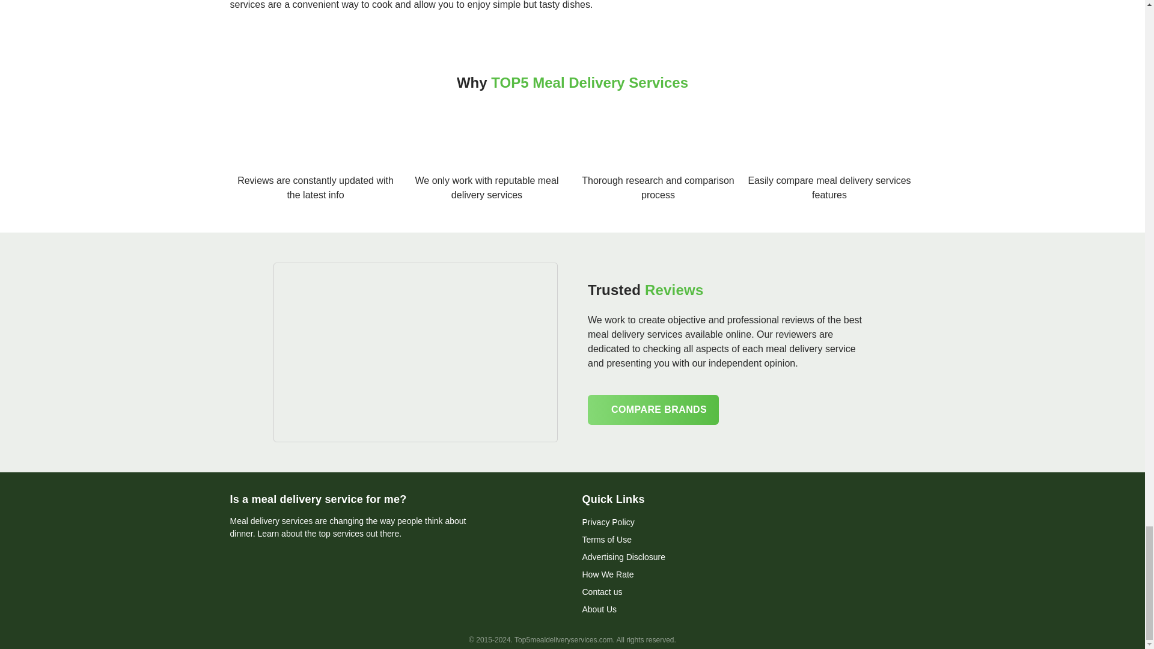  What do you see at coordinates (606, 540) in the screenshot?
I see `Terms of Use` at bounding box center [606, 540].